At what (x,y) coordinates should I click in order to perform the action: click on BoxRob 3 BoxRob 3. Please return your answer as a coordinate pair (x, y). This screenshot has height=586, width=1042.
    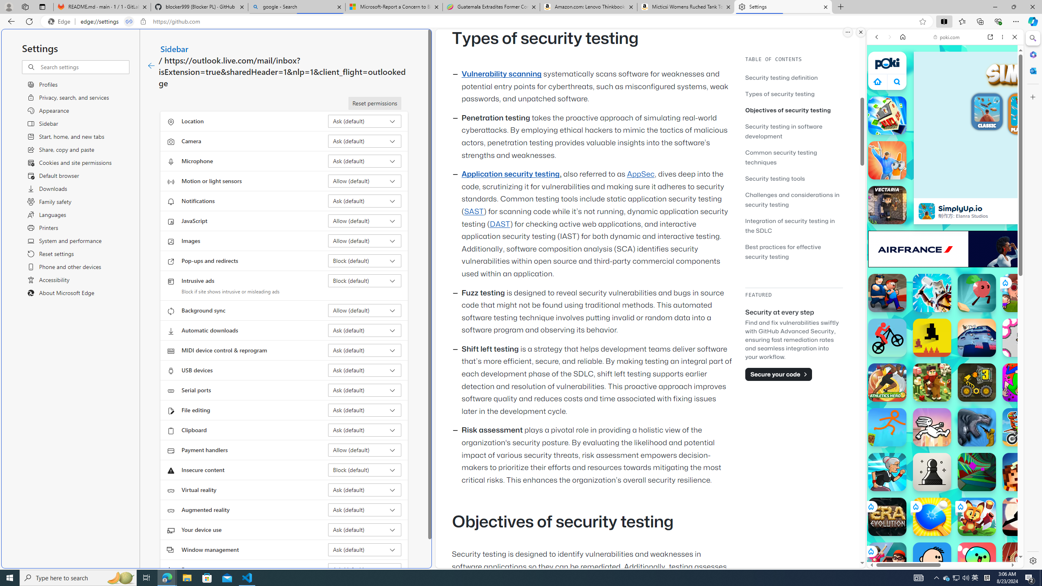
    Looking at the image, I should click on (977, 382).